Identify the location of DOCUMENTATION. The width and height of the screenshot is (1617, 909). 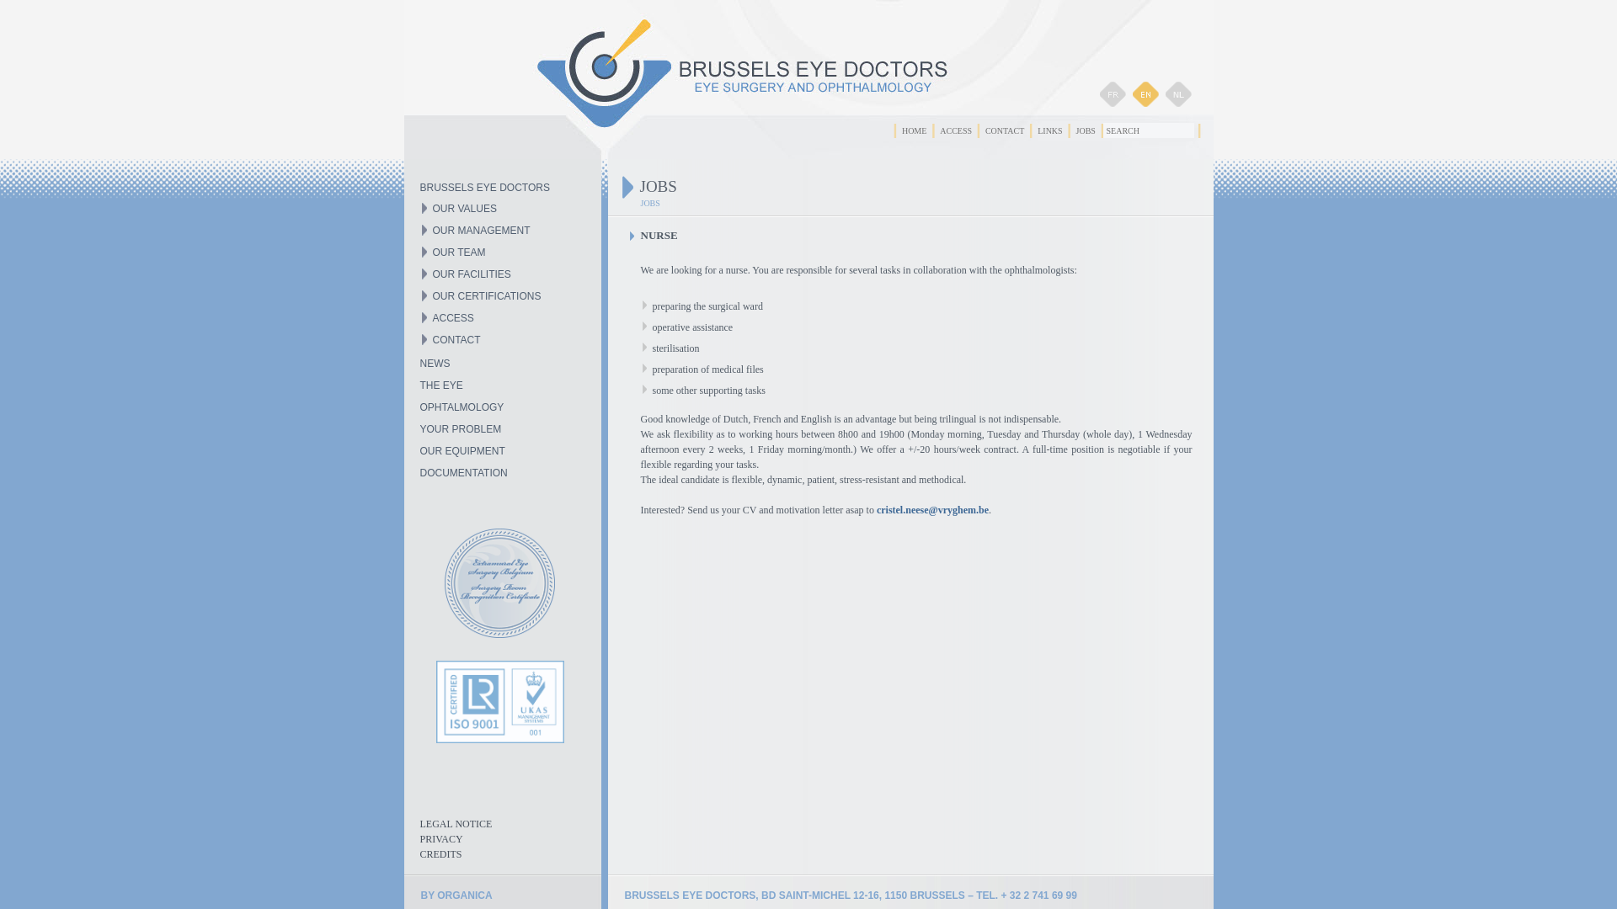
(463, 473).